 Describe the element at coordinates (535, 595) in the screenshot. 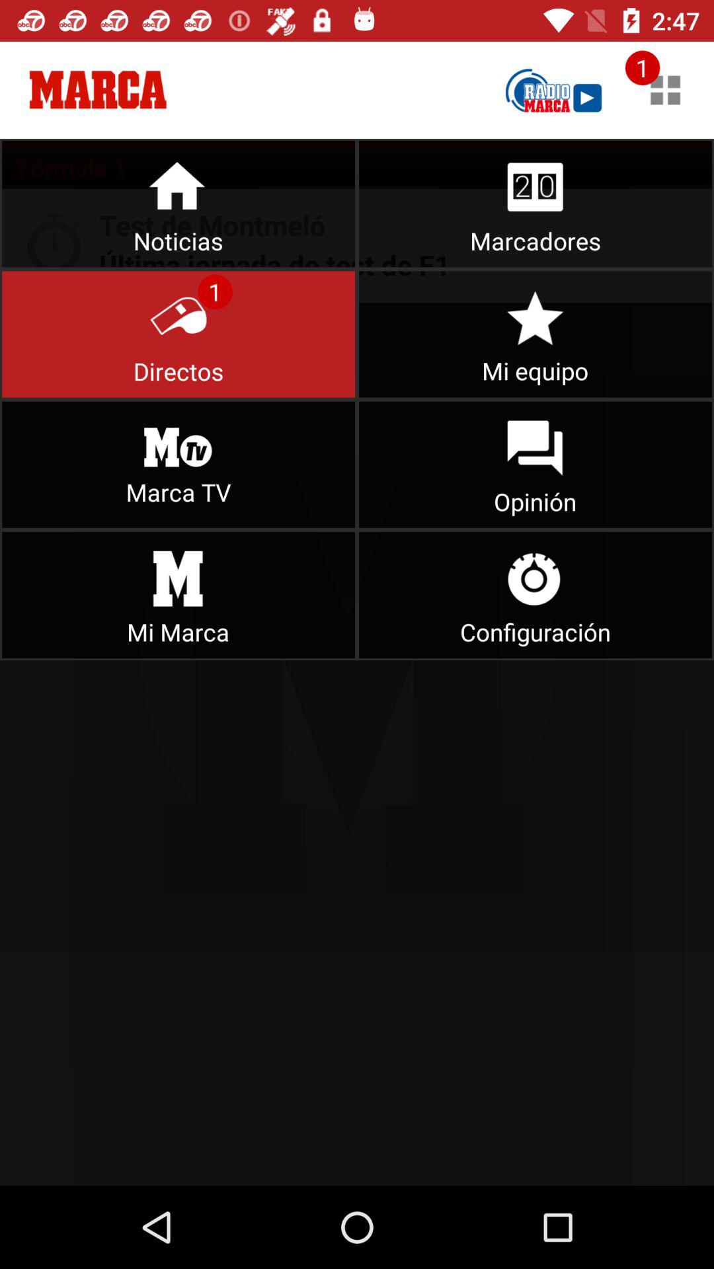

I see `select the option which is in the fourth row second option` at that location.